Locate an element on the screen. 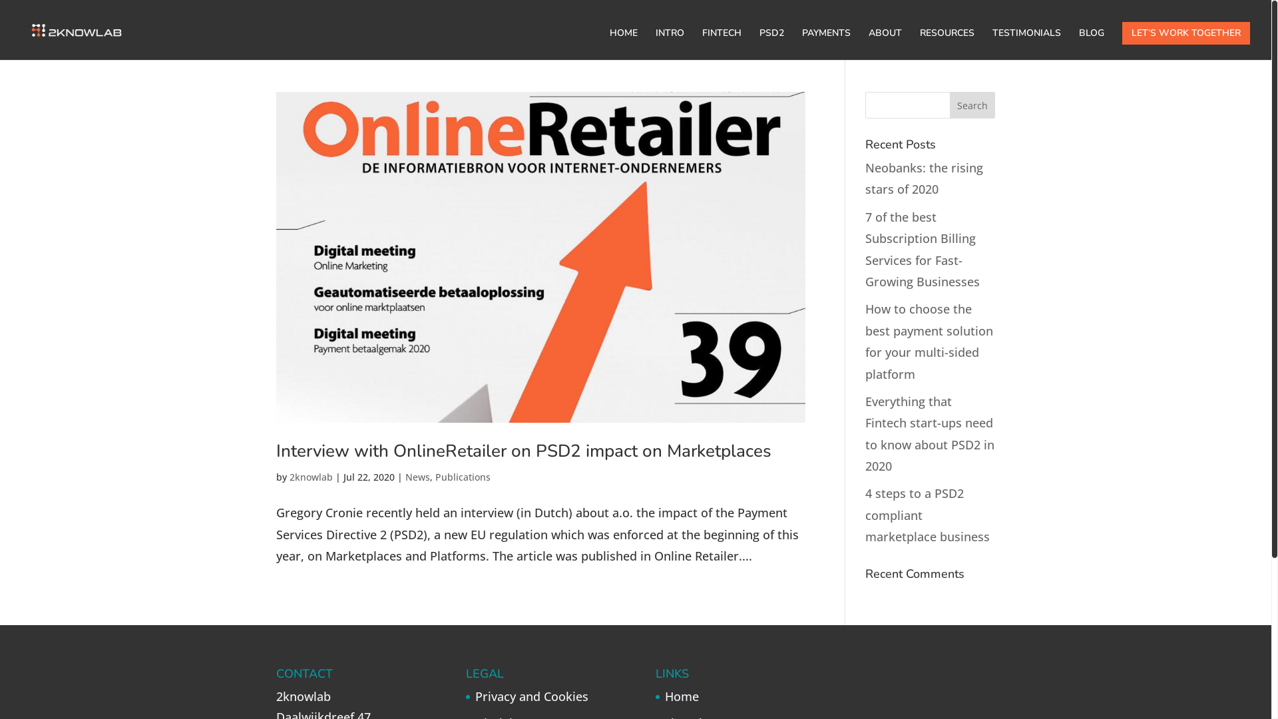  2knowlab is located at coordinates (312, 477).